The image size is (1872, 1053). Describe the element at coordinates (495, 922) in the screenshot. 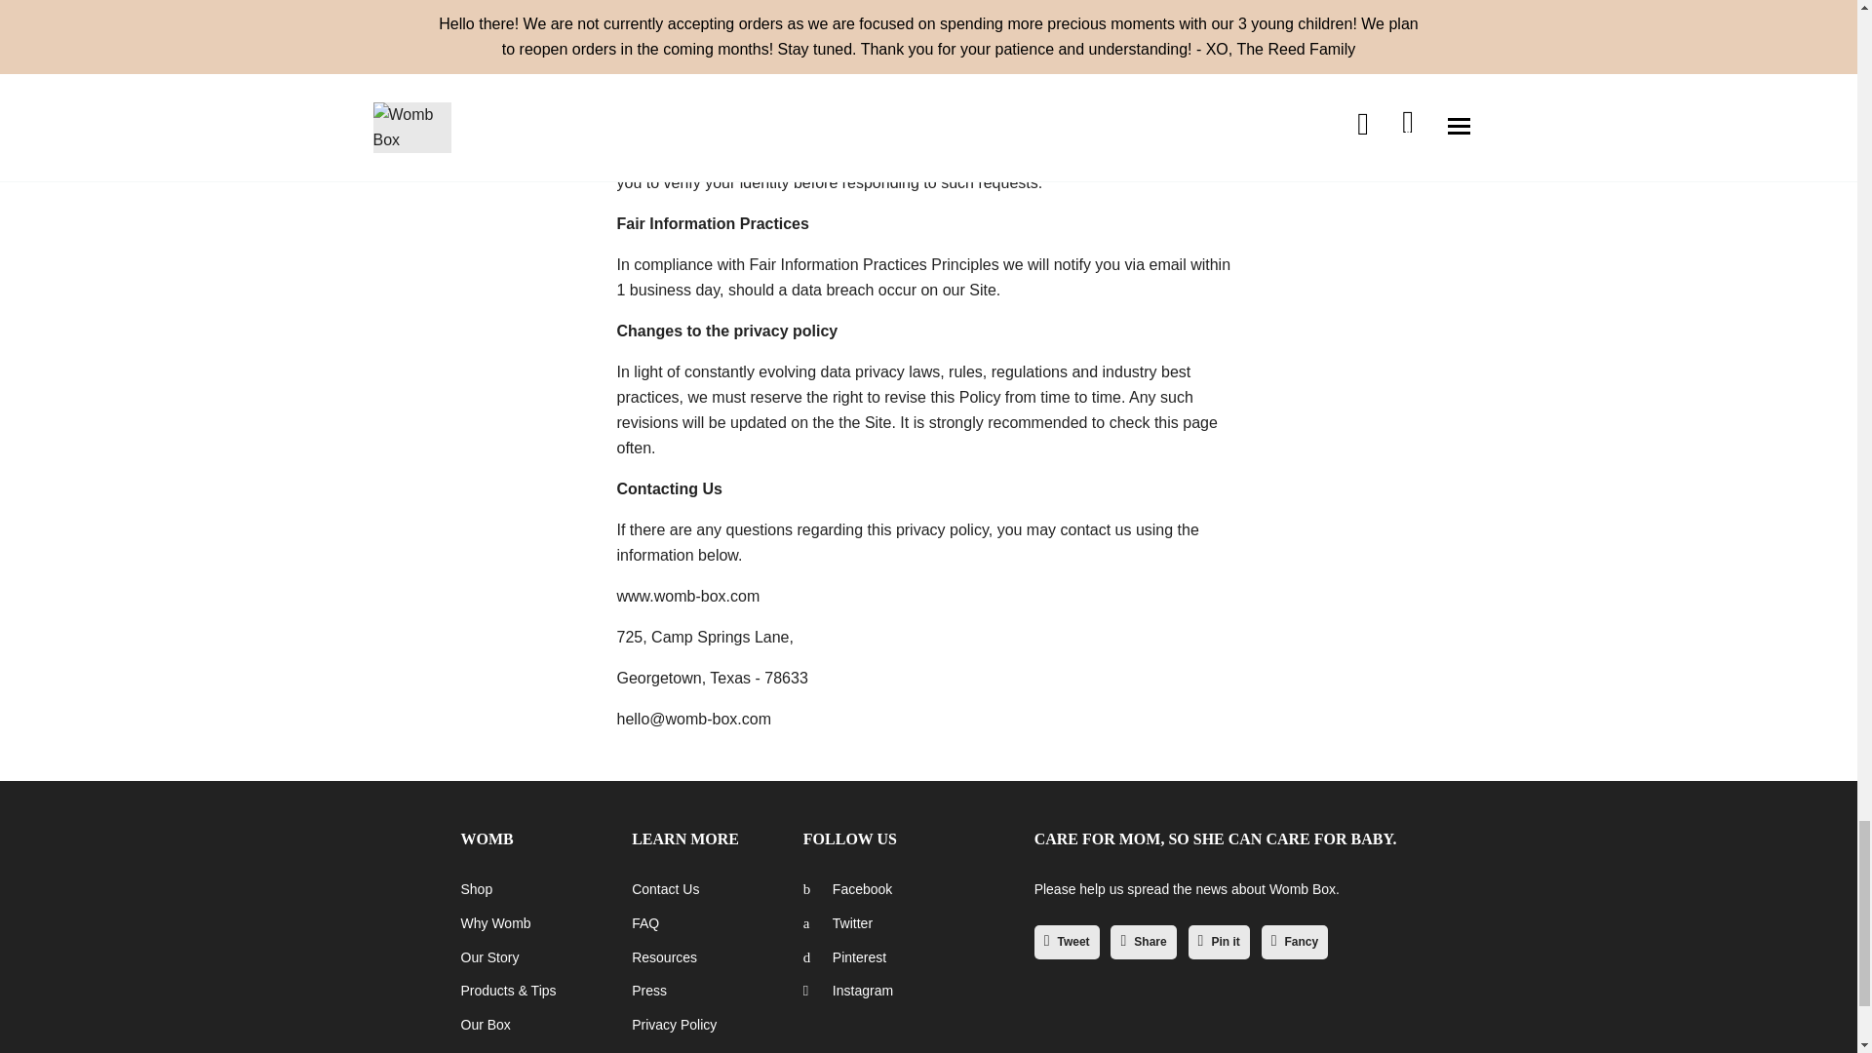

I see `Why Womb` at that location.